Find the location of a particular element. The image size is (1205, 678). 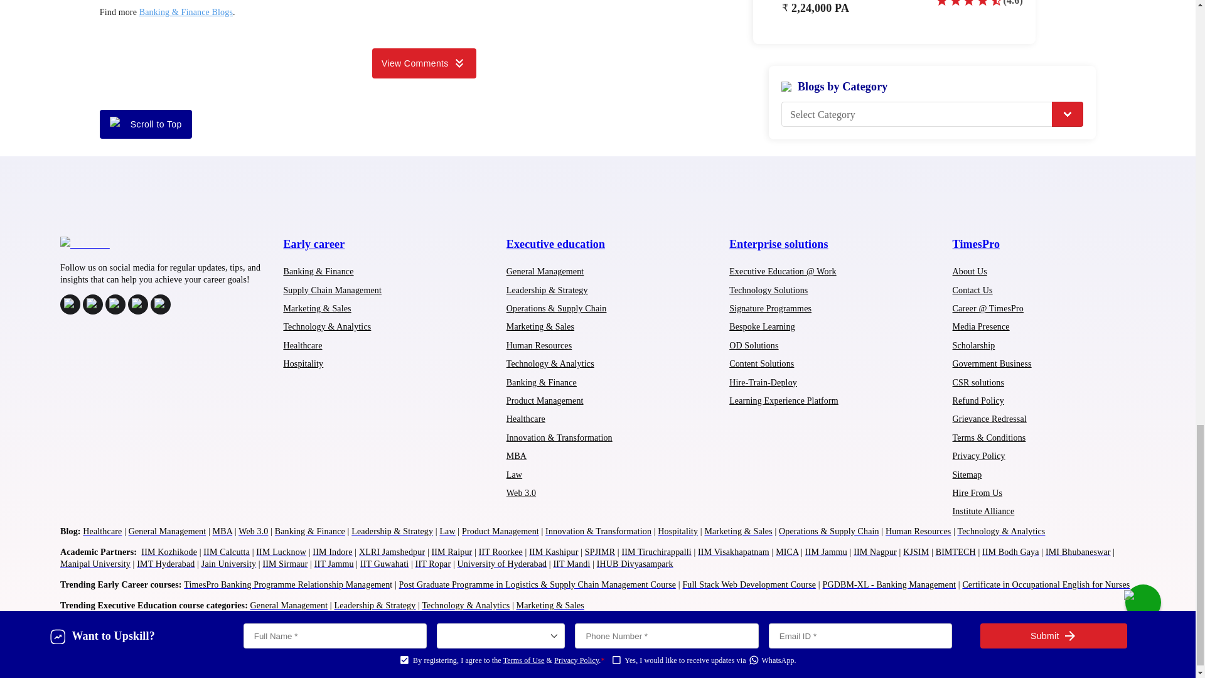

Human Resources is located at coordinates (539, 345).